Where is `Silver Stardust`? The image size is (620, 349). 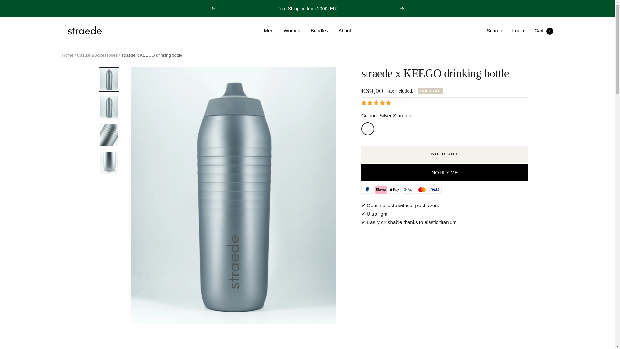 Silver Stardust is located at coordinates (319, 31).